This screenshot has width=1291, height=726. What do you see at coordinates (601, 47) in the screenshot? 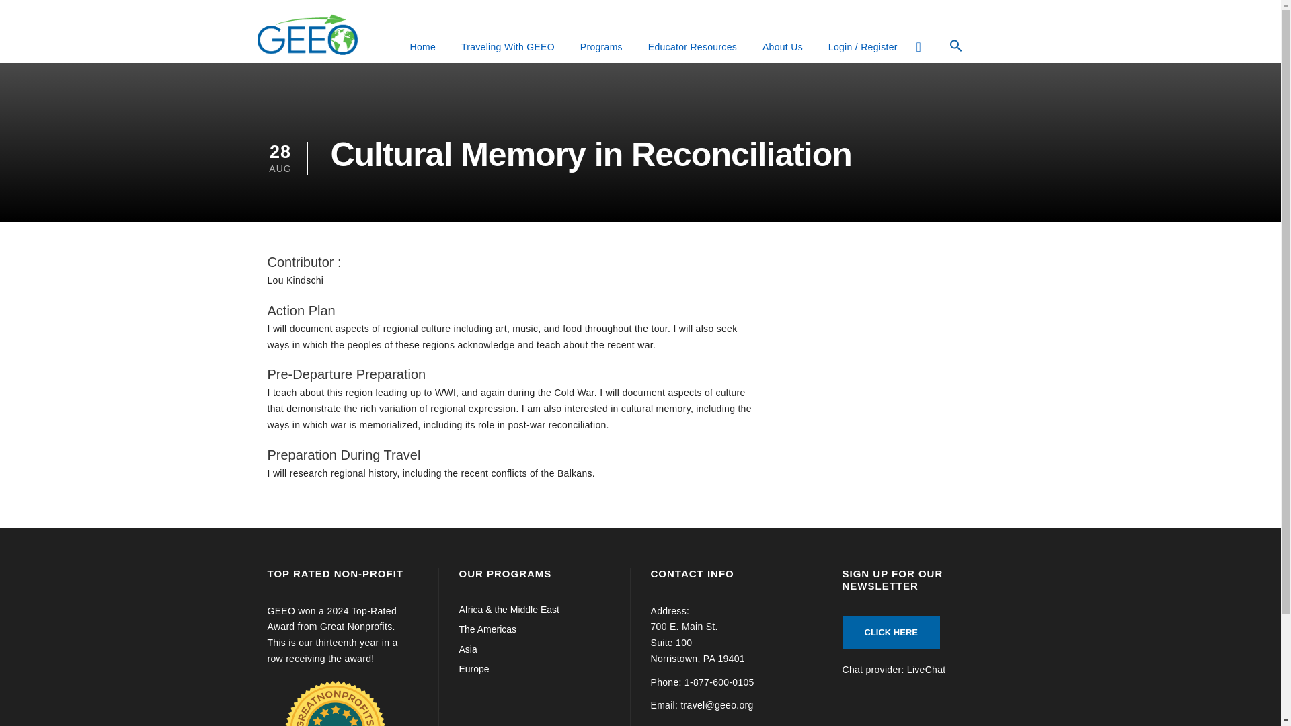
I see `Programs` at bounding box center [601, 47].